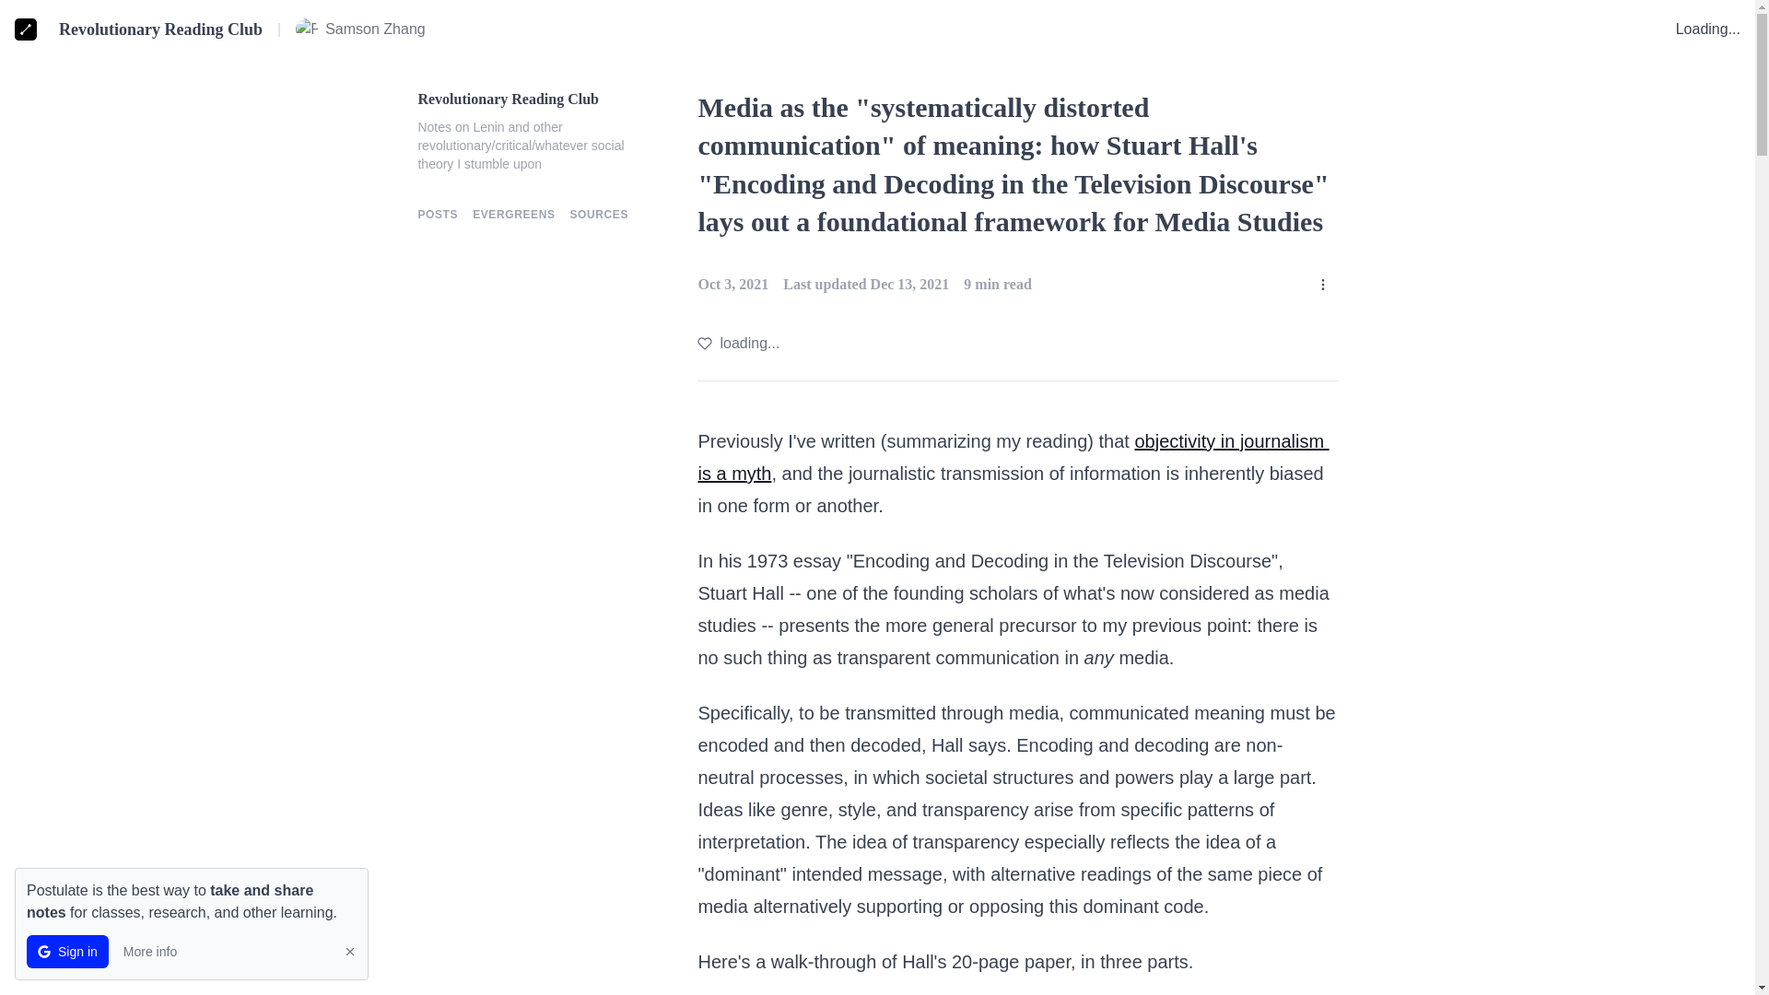 This screenshot has height=995, width=1769. What do you see at coordinates (599, 214) in the screenshot?
I see `SOURCES` at bounding box center [599, 214].